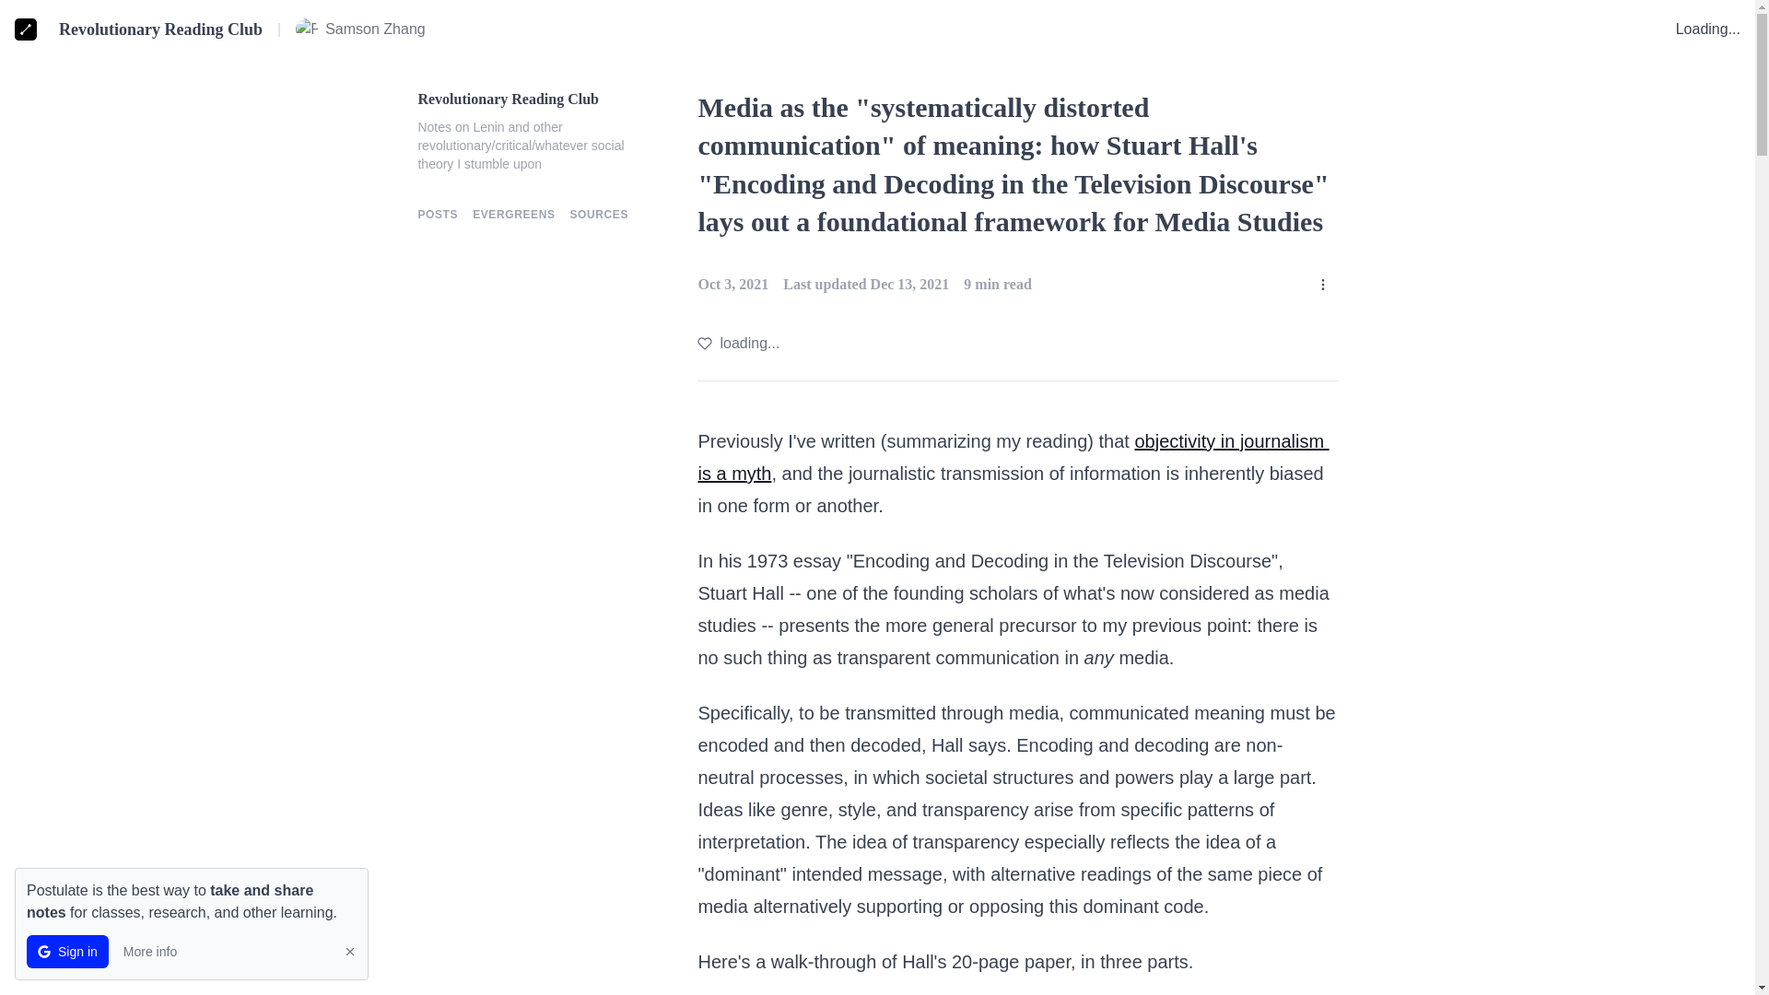 This screenshot has height=995, width=1769. What do you see at coordinates (599, 214) in the screenshot?
I see `SOURCES` at bounding box center [599, 214].